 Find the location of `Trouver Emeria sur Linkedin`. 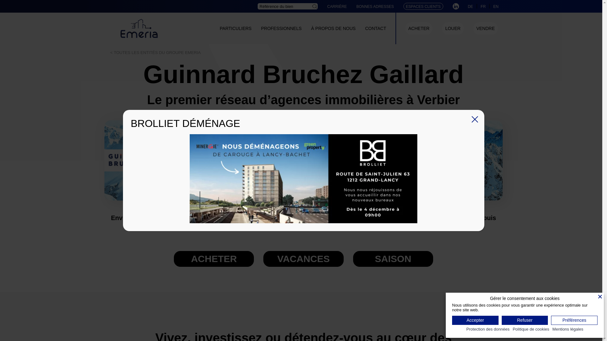

Trouver Emeria sur Linkedin is located at coordinates (456, 6).